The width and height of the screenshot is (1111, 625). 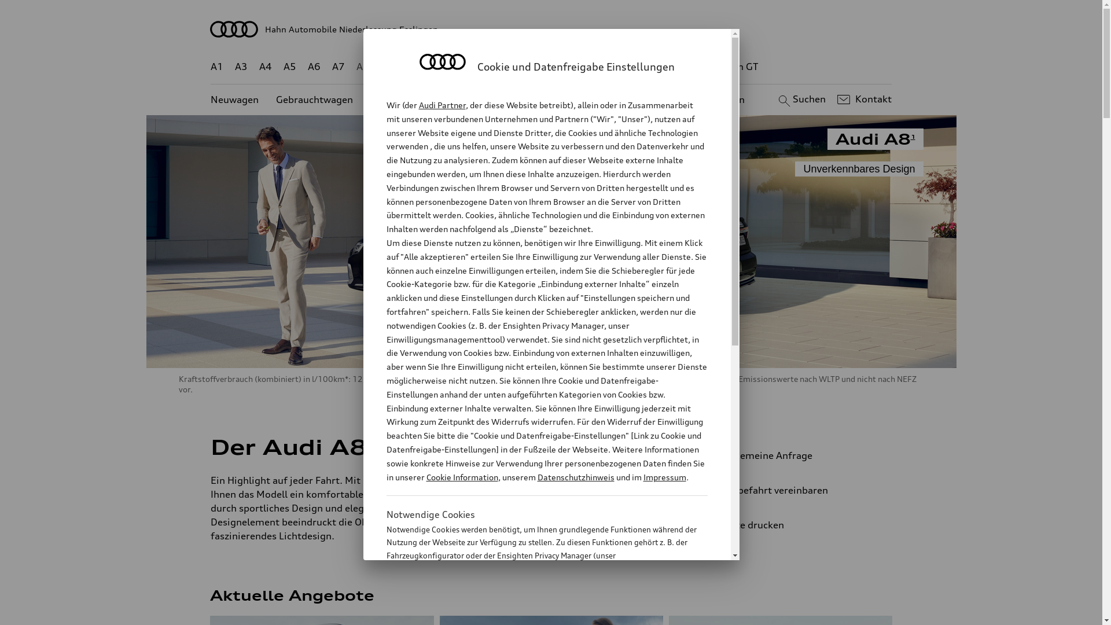 I want to click on Q2, so click(x=388, y=67).